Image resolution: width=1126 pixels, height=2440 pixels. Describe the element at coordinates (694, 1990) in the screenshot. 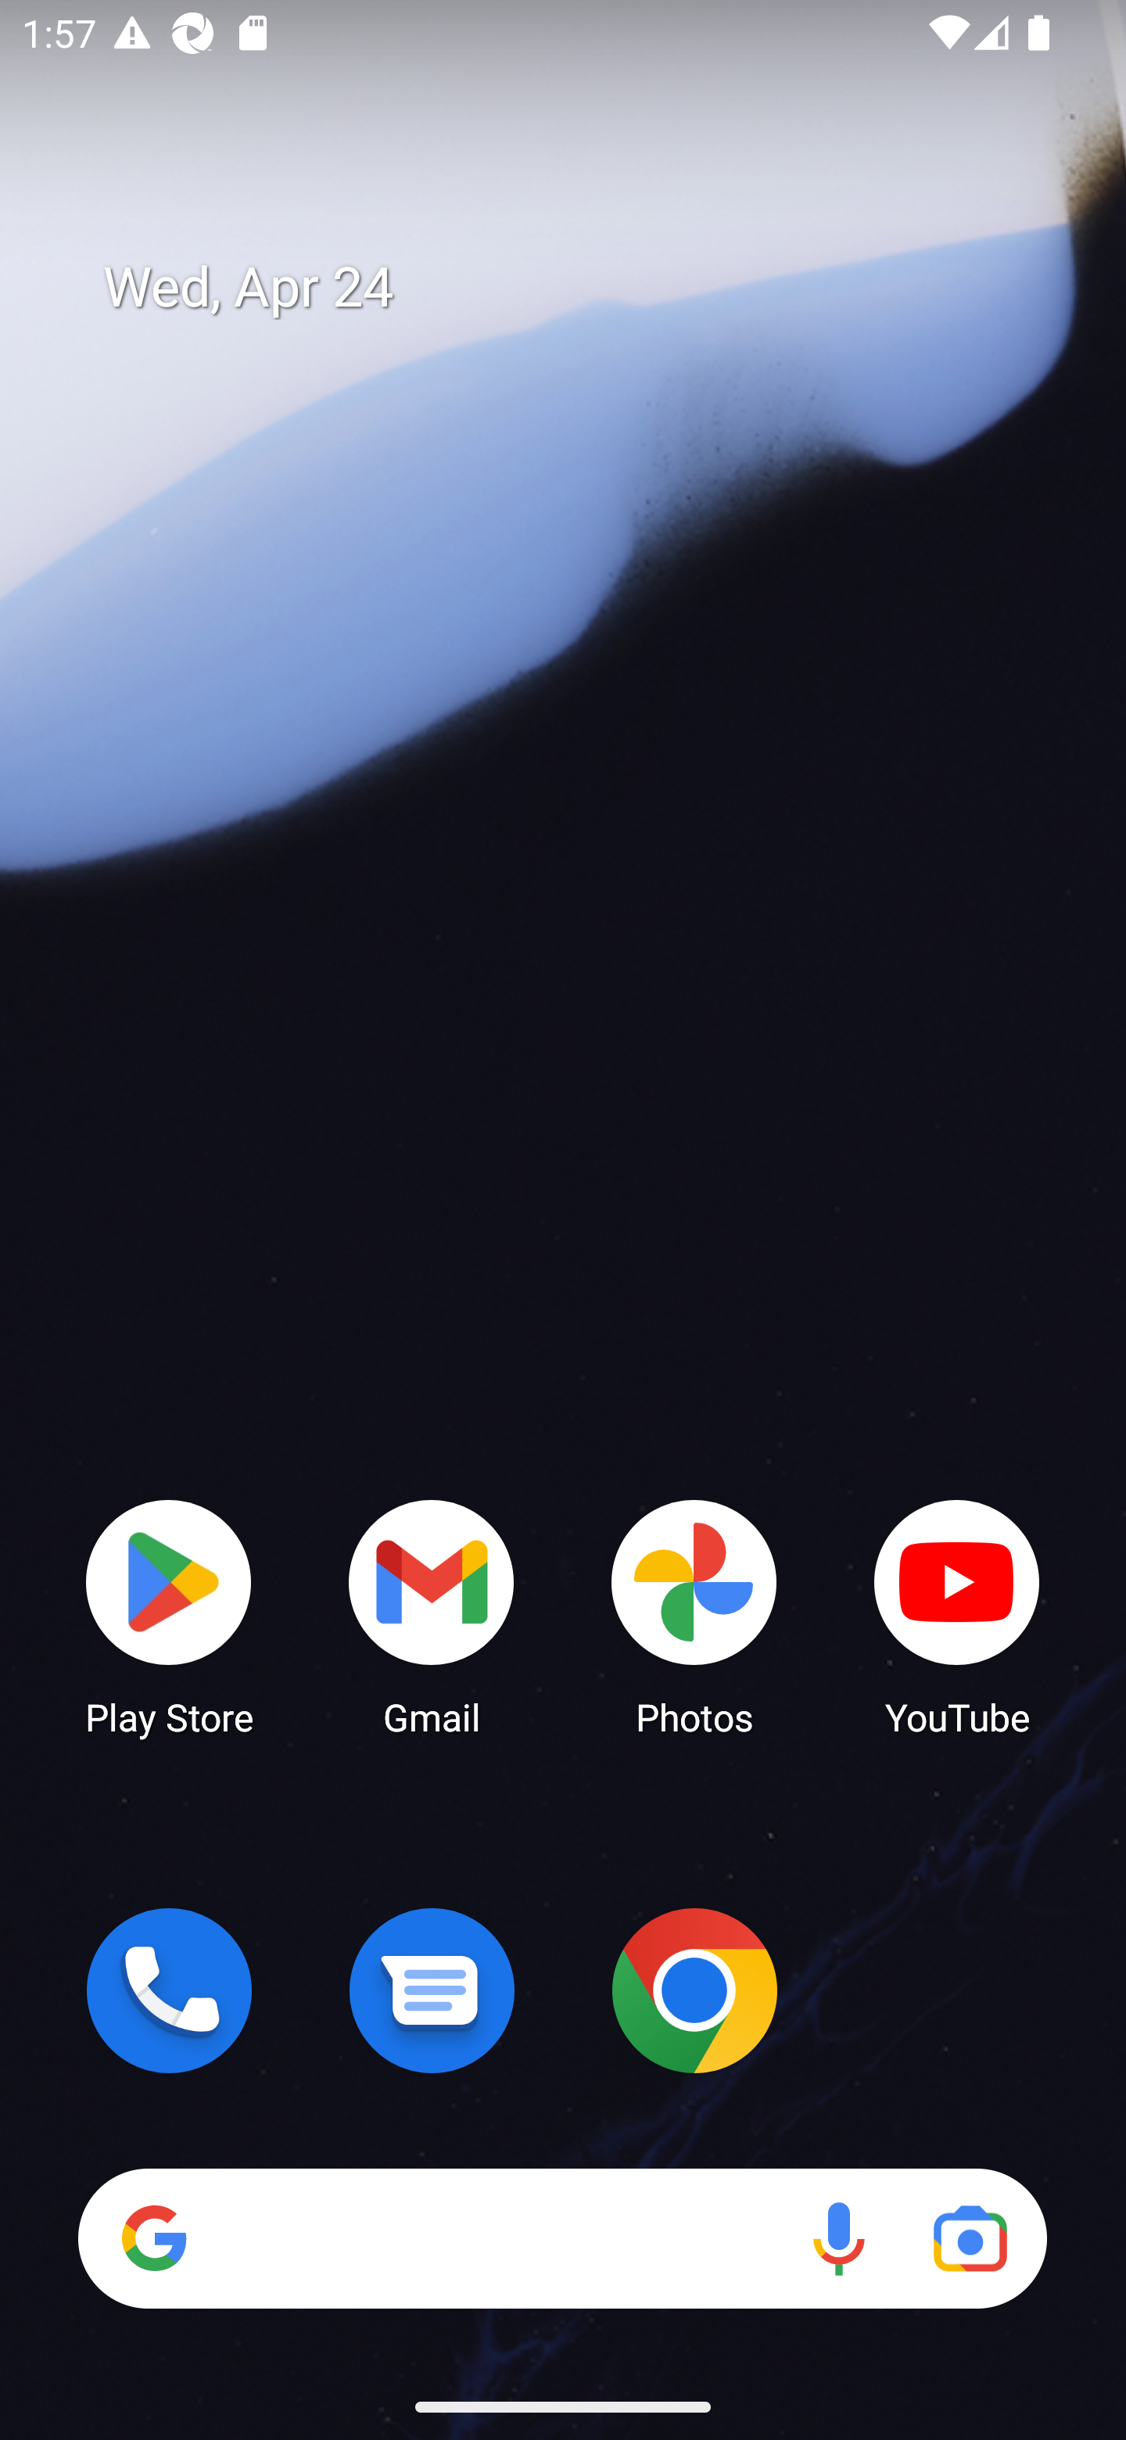

I see `Chrome` at that location.